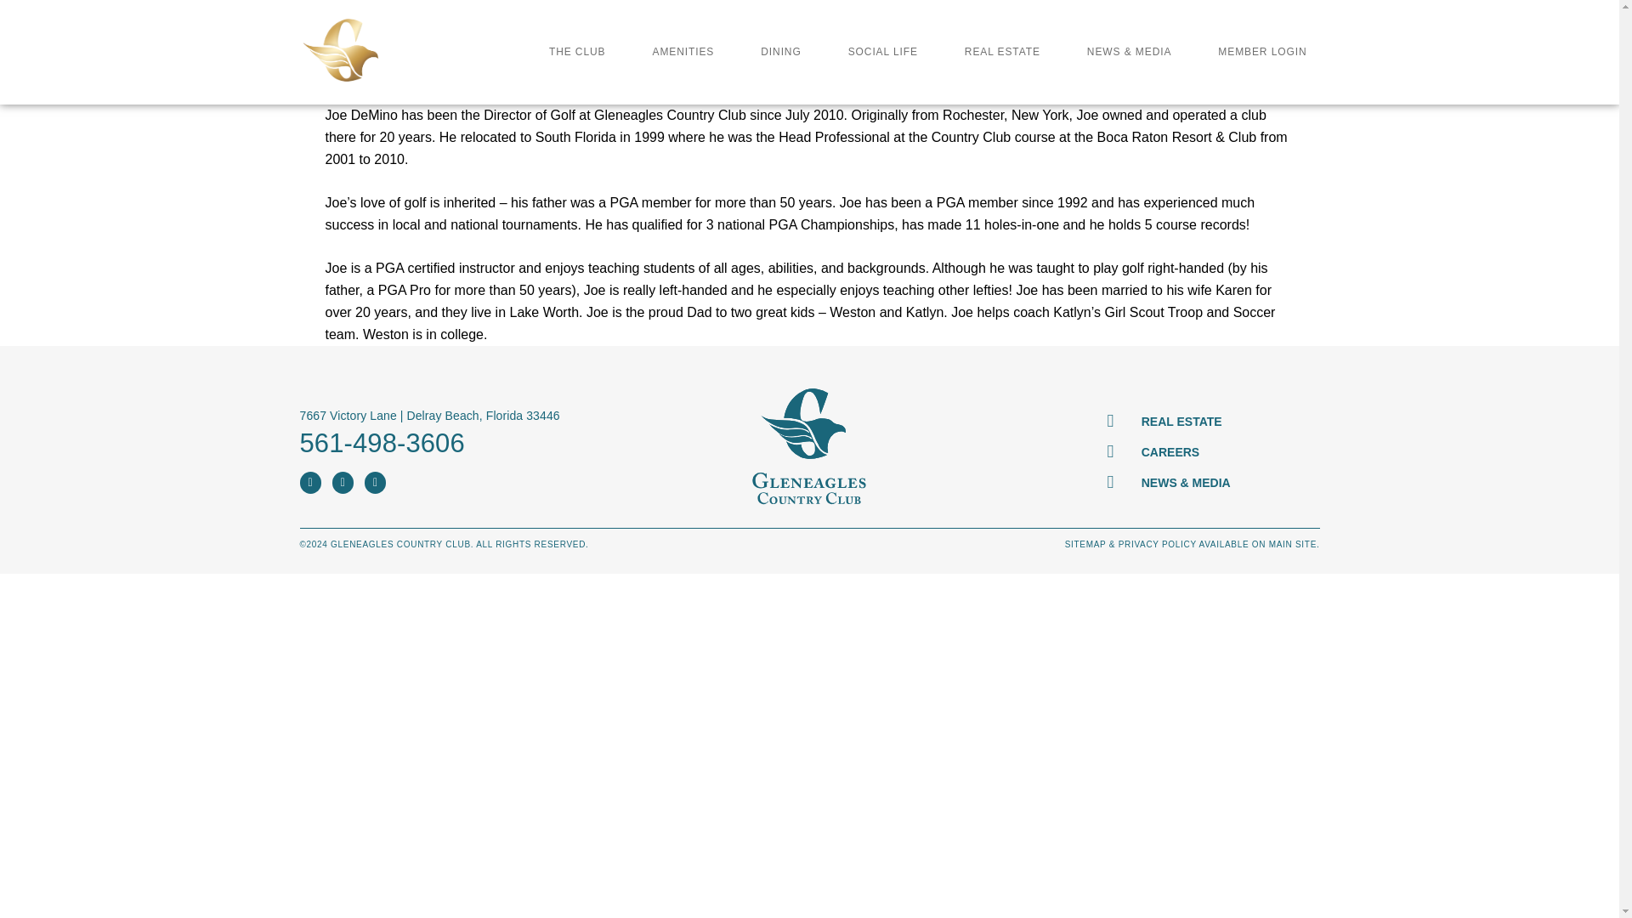 The height and width of the screenshot is (918, 1632). Describe the element at coordinates (780, 51) in the screenshot. I see `DINING` at that location.